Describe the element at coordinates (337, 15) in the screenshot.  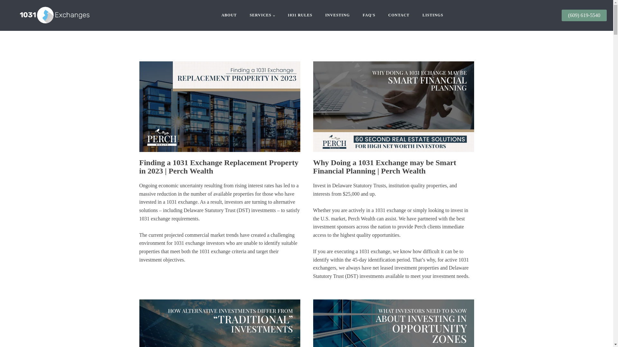
I see `INVESTING` at that location.